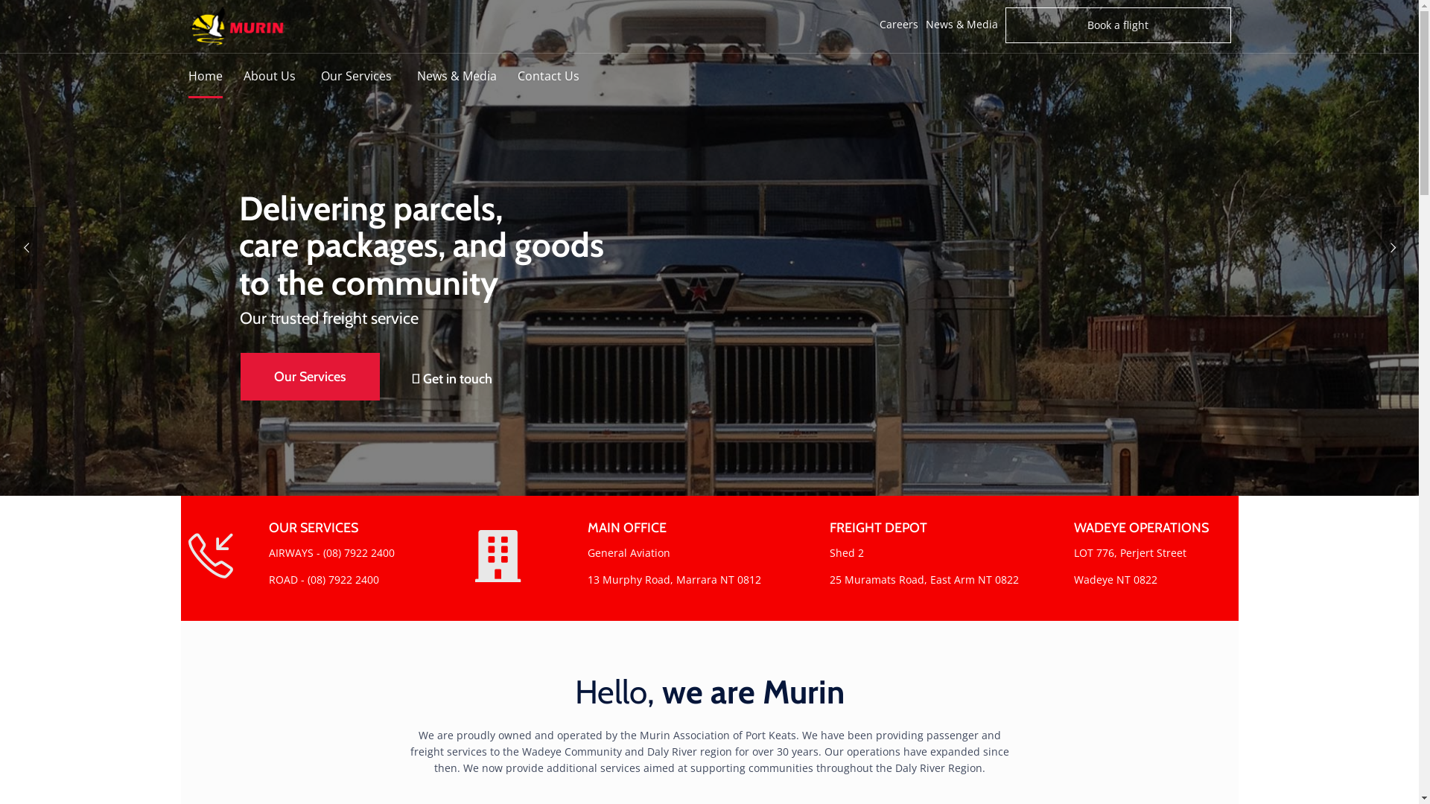 The height and width of the screenshot is (804, 1430). What do you see at coordinates (958, 25) in the screenshot?
I see `News & Media` at bounding box center [958, 25].